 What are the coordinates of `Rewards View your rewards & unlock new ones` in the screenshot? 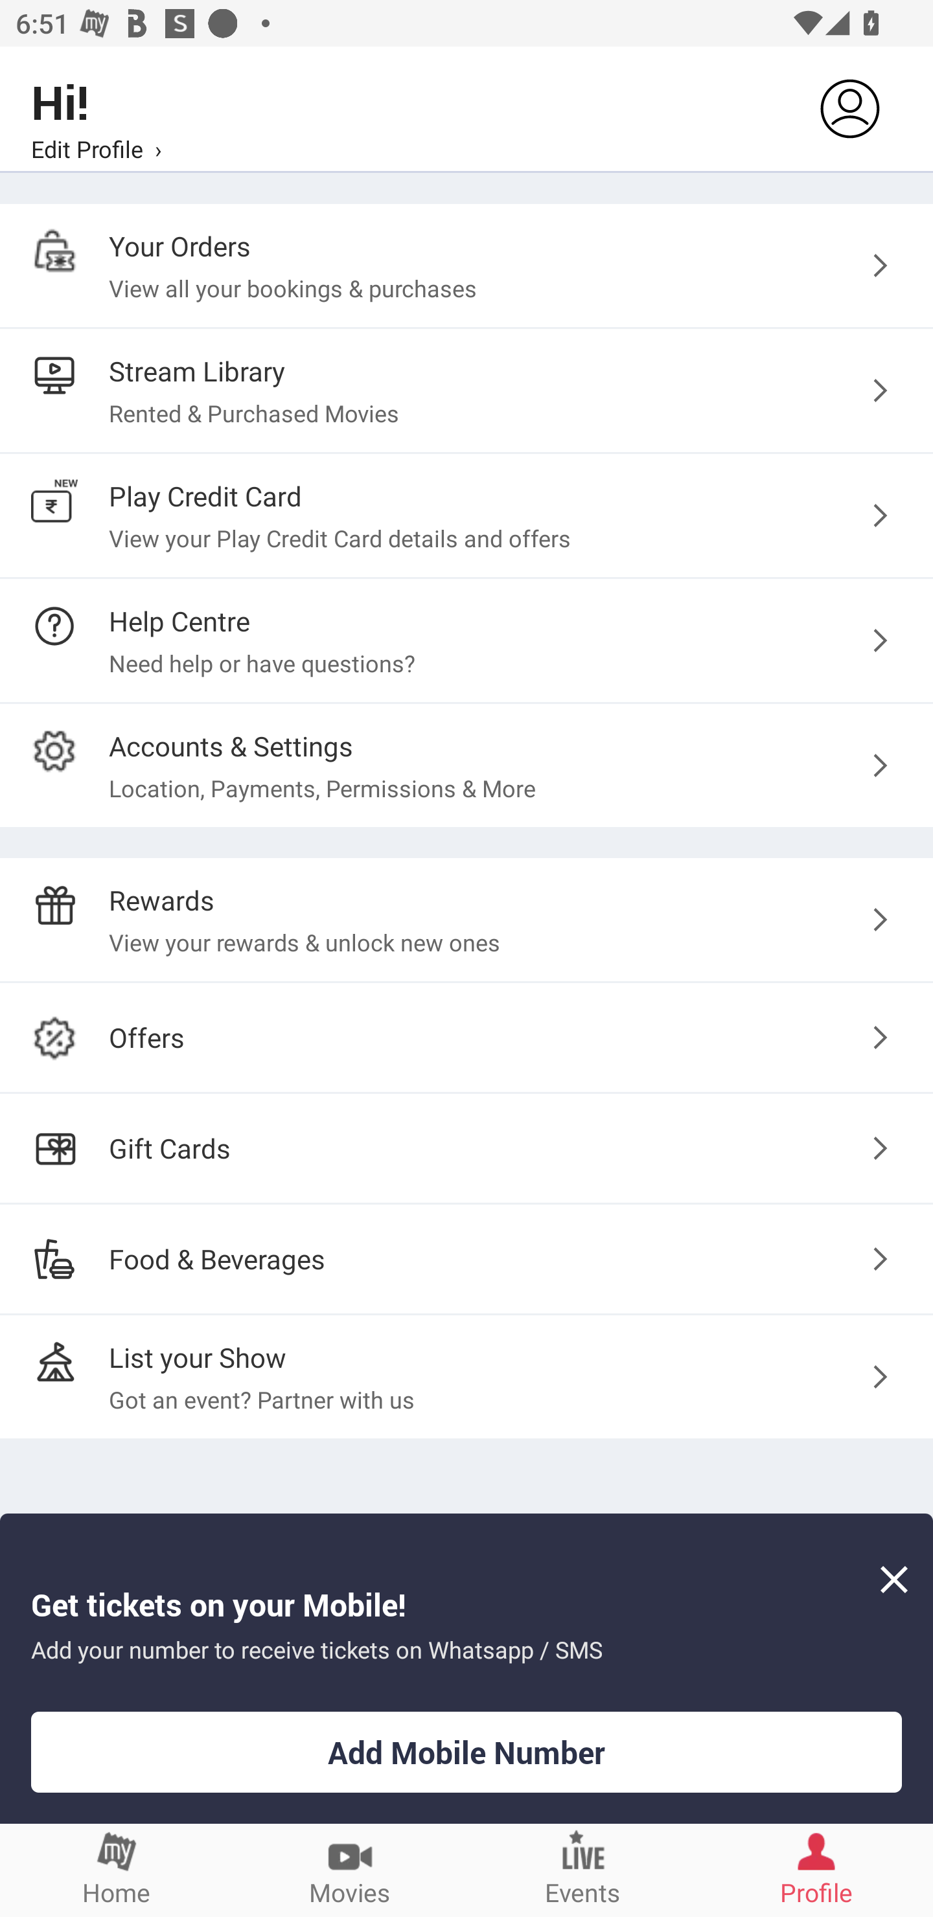 It's located at (466, 920).